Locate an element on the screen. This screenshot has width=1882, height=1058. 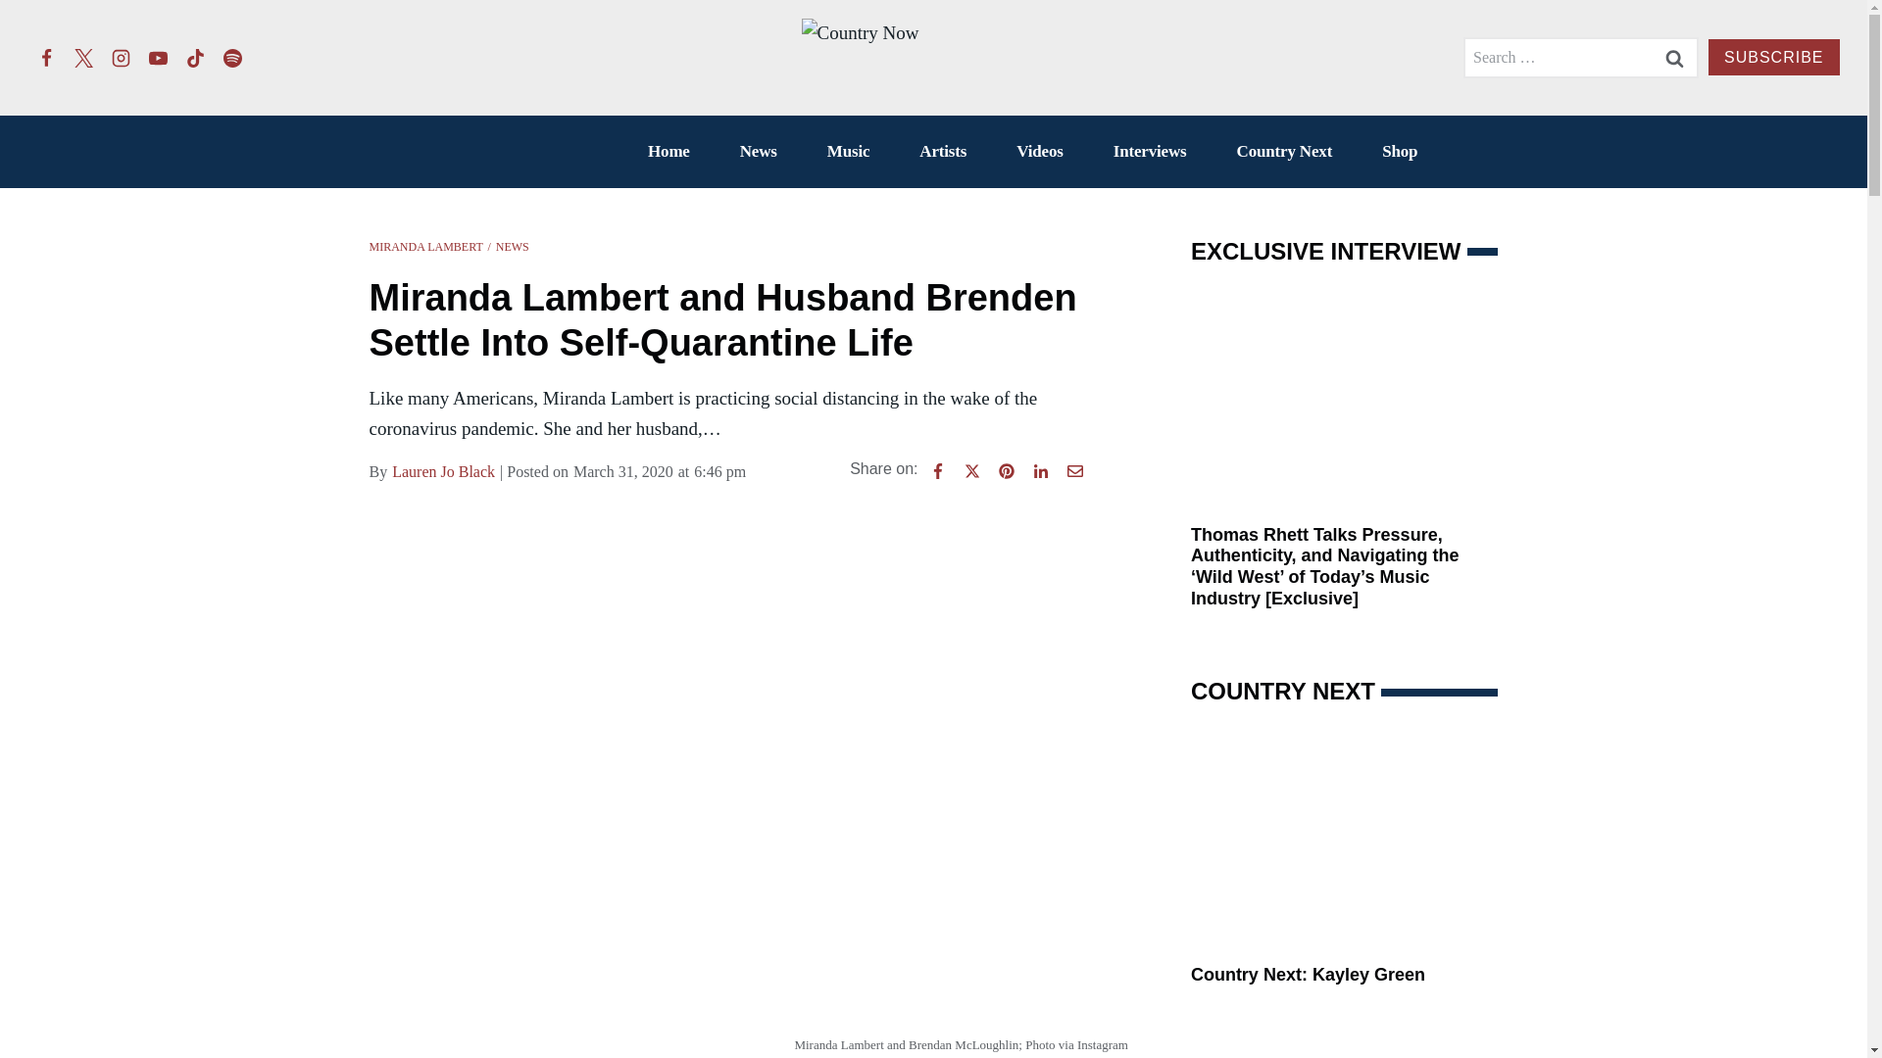
Videos is located at coordinates (1039, 151).